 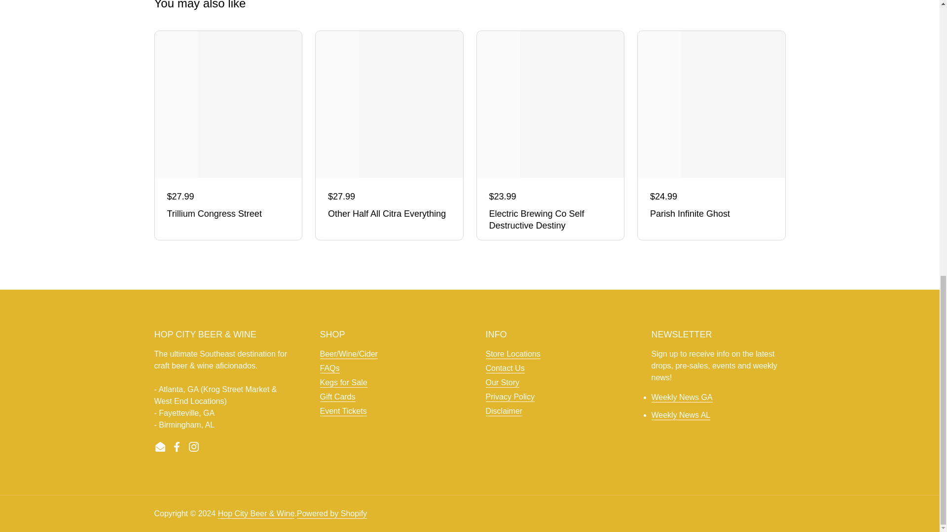 I want to click on Electric Brewing Co Self Destructive Destiny, so click(x=550, y=220).